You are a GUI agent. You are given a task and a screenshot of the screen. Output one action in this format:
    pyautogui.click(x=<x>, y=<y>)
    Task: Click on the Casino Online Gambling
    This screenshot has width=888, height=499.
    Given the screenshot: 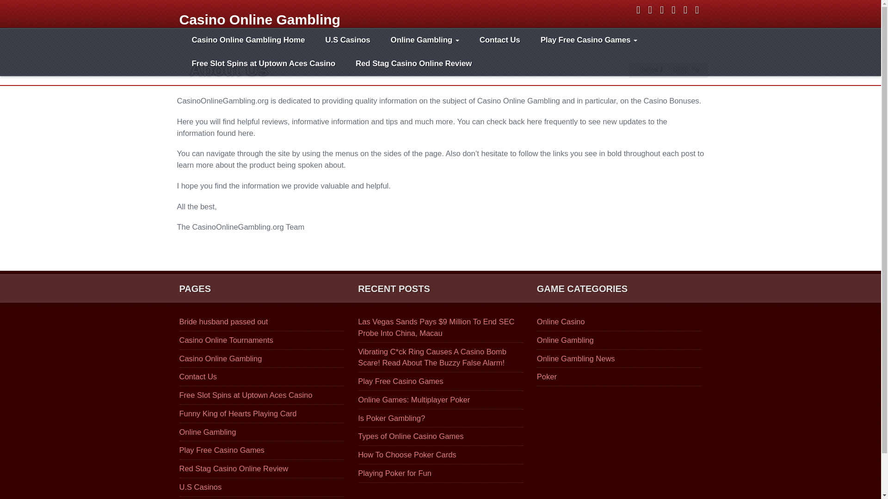 What is the action you would take?
    pyautogui.click(x=220, y=358)
    